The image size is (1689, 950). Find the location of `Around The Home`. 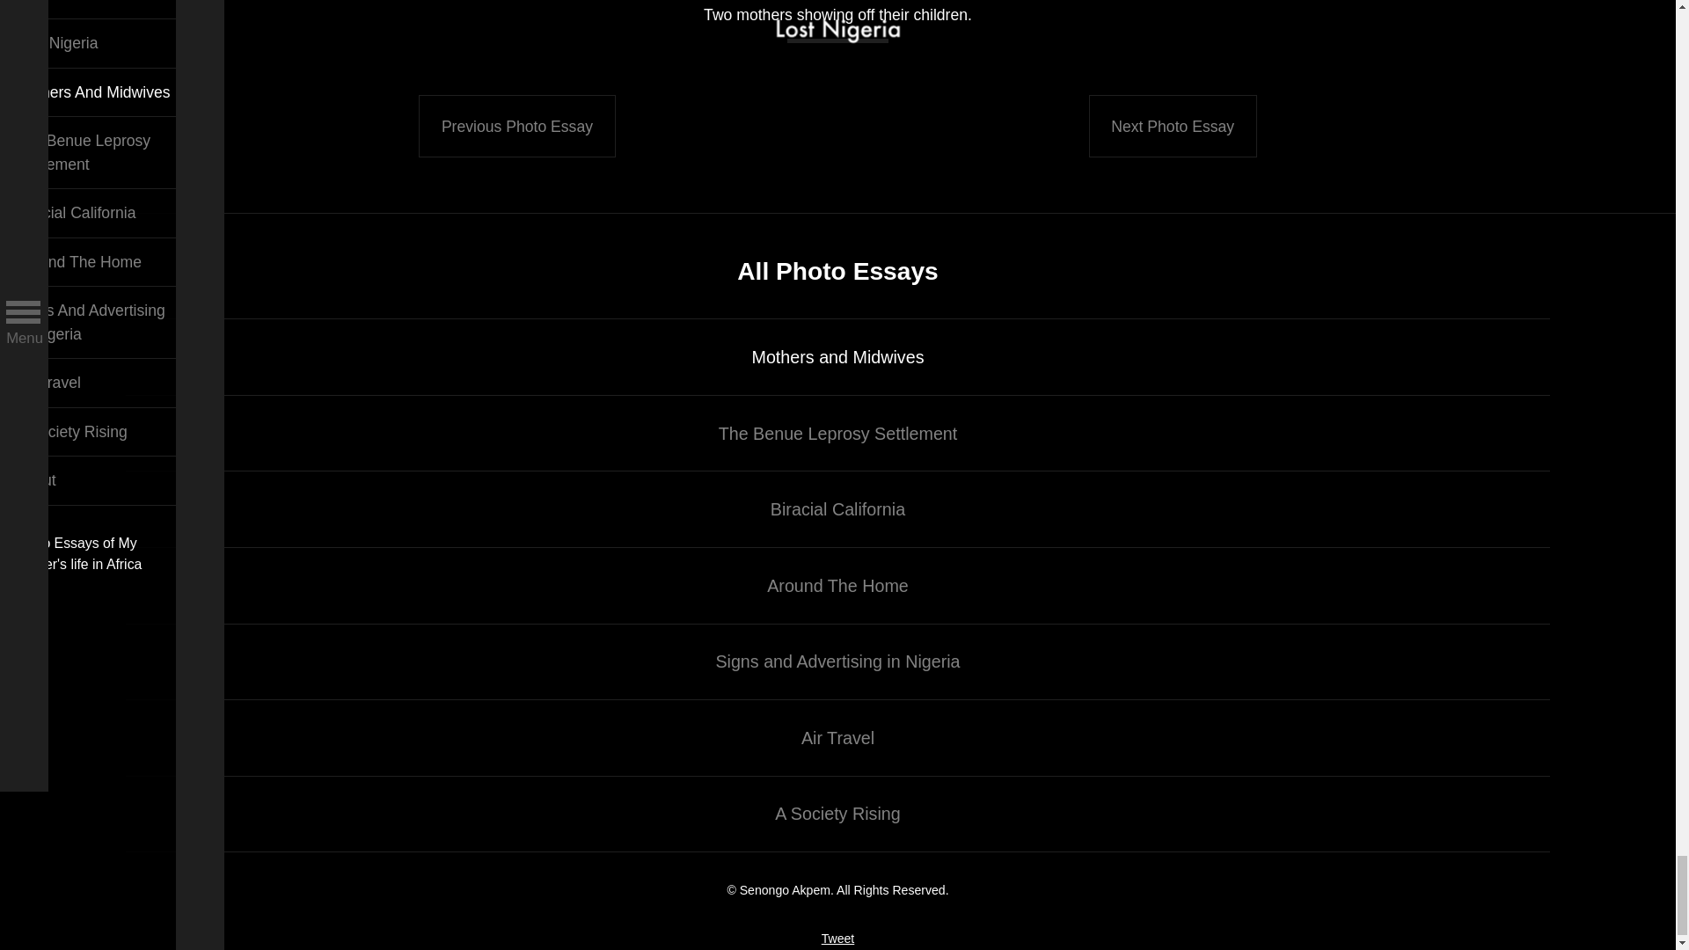

Around The Home is located at coordinates (837, 586).